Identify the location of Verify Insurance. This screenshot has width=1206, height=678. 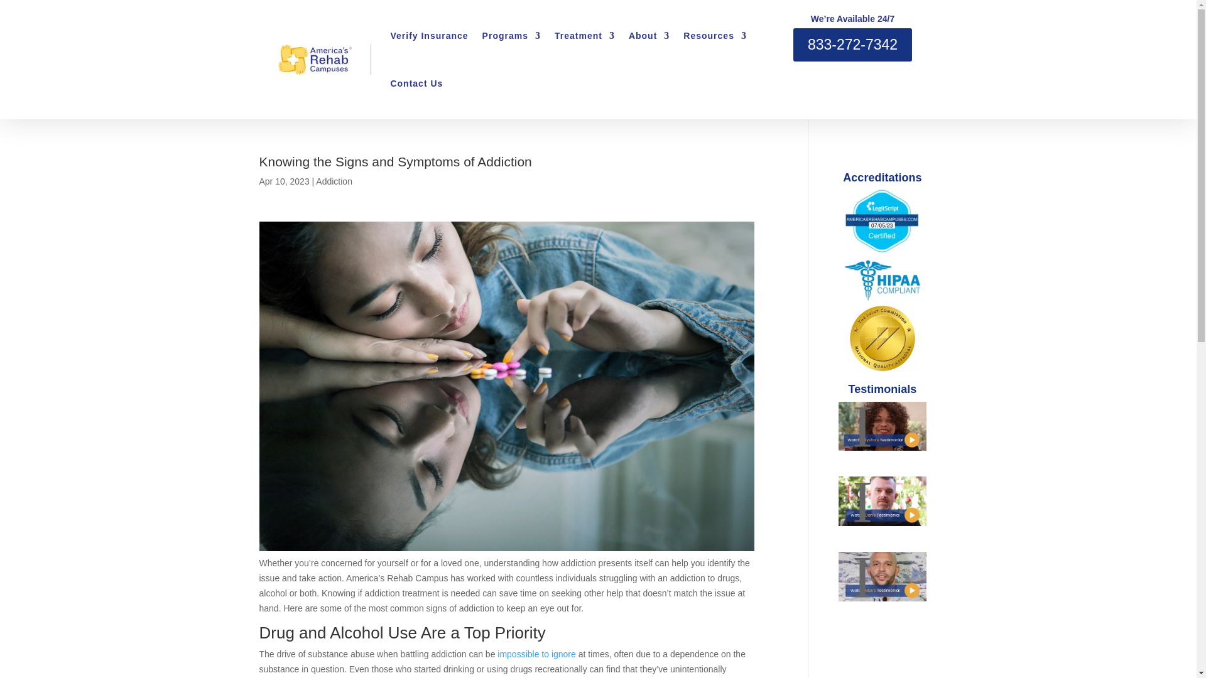
(428, 36).